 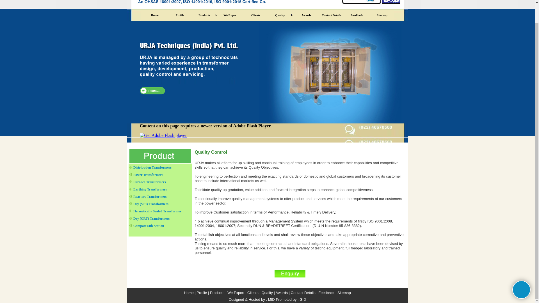 I want to click on Quality, so click(x=280, y=15).